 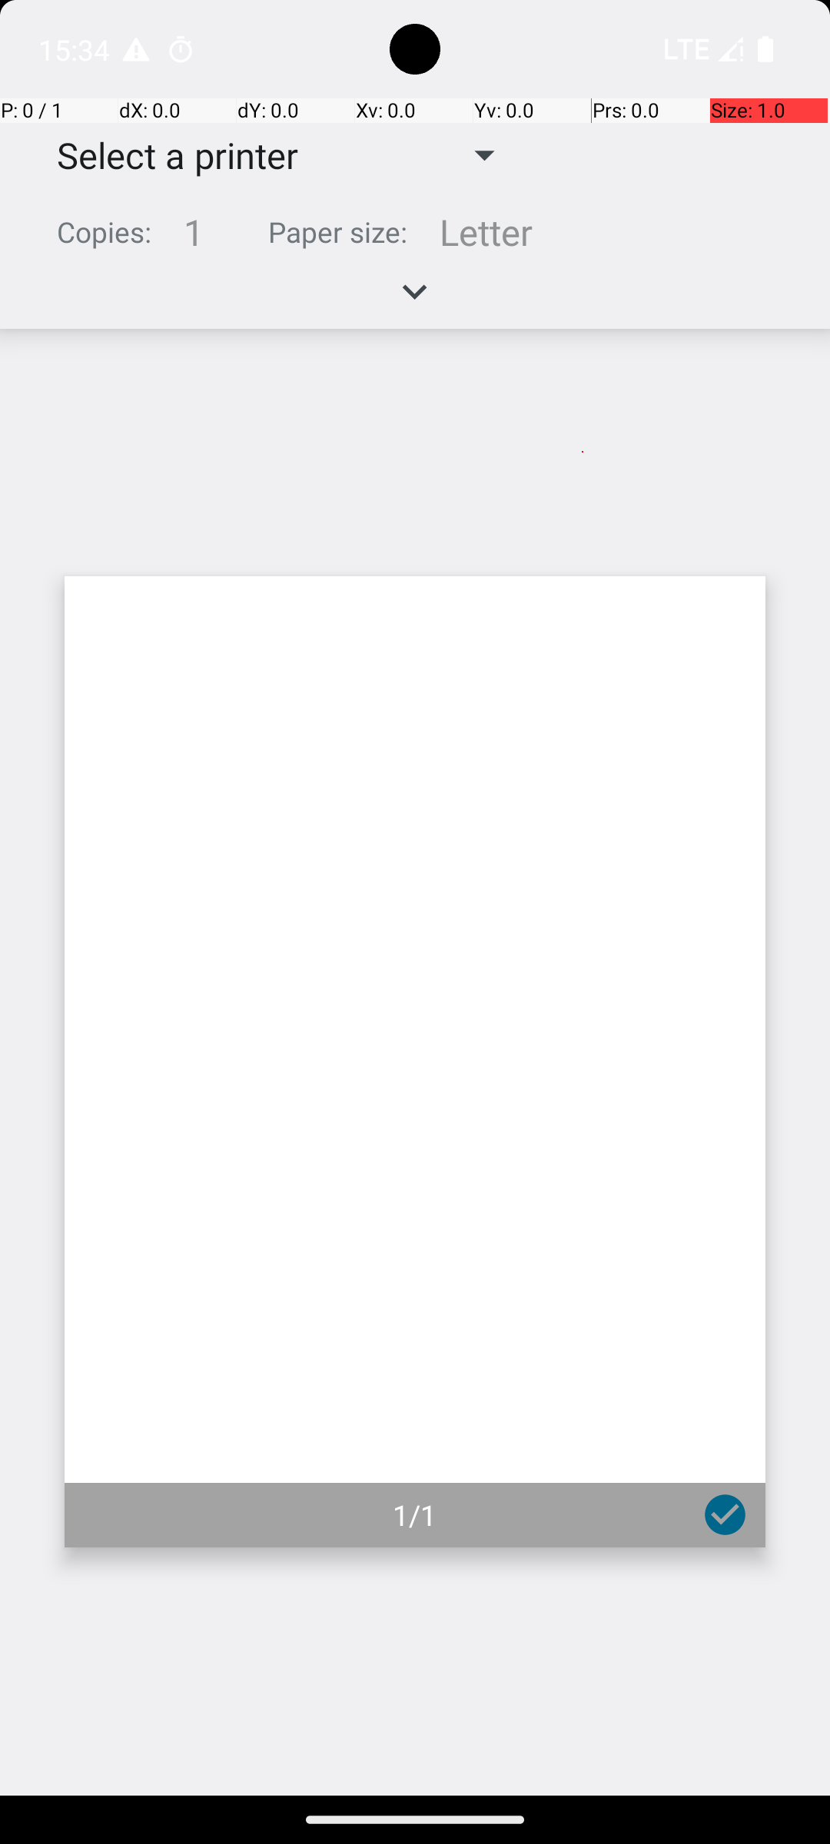 I want to click on Letter, so click(x=486, y=232).